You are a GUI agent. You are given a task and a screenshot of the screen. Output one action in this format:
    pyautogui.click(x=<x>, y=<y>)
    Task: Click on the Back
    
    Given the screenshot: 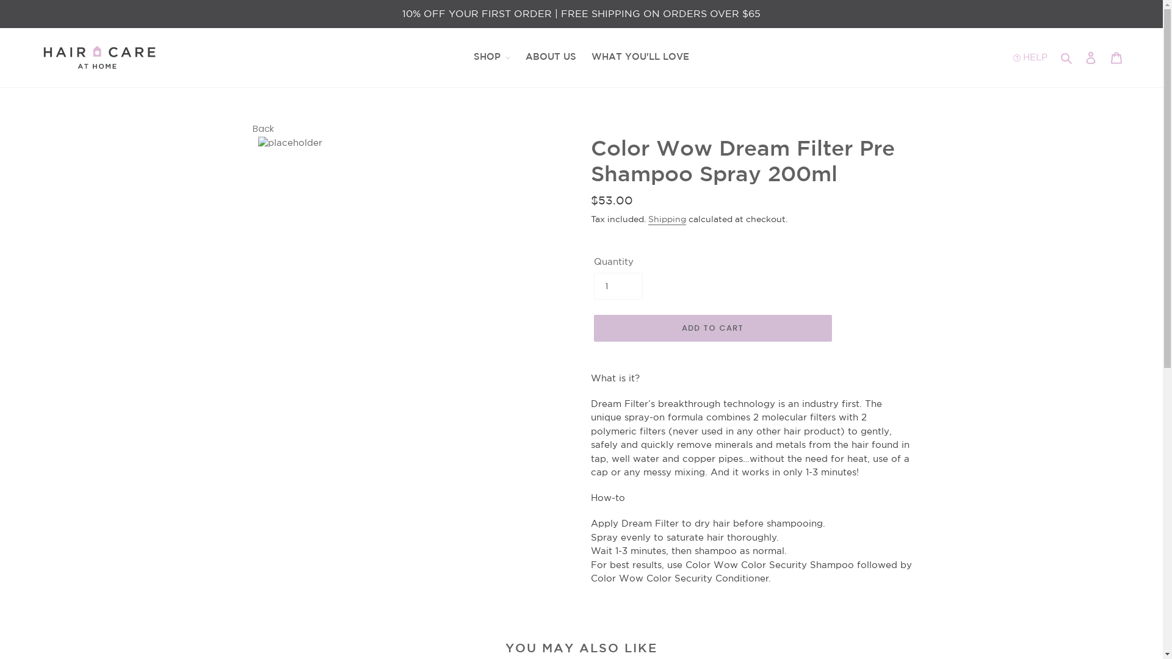 What is the action you would take?
    pyautogui.click(x=264, y=129)
    